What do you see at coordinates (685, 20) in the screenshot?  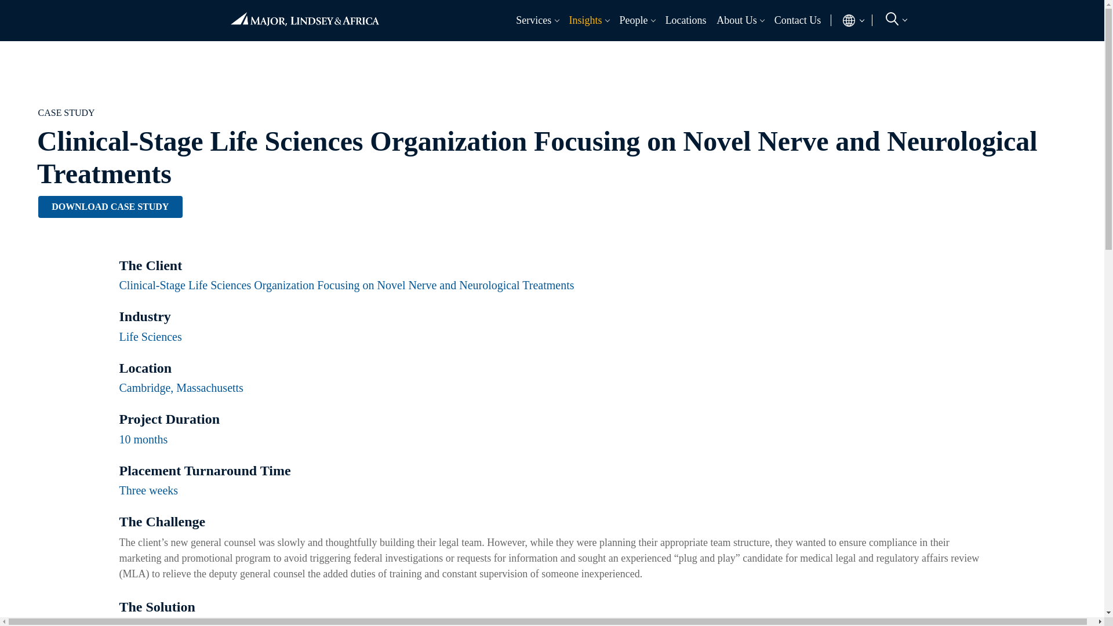 I see `Locations` at bounding box center [685, 20].